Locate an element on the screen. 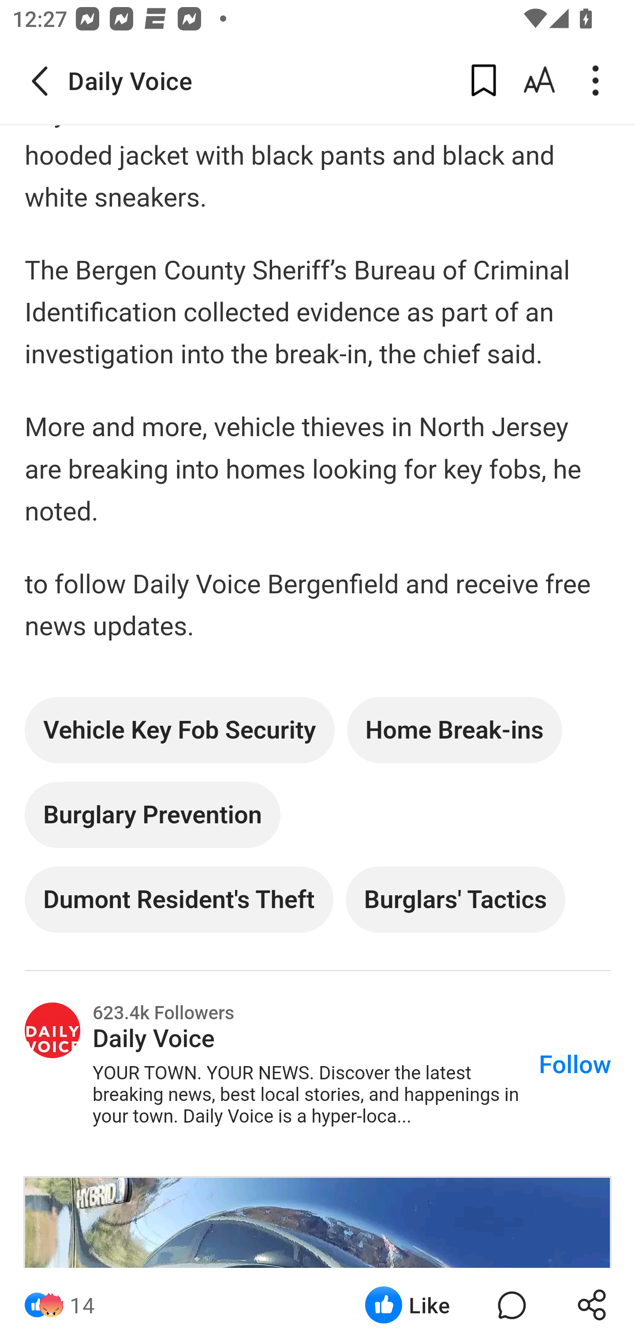 This screenshot has height=1342, width=635. 14 is located at coordinates (82, 1305).